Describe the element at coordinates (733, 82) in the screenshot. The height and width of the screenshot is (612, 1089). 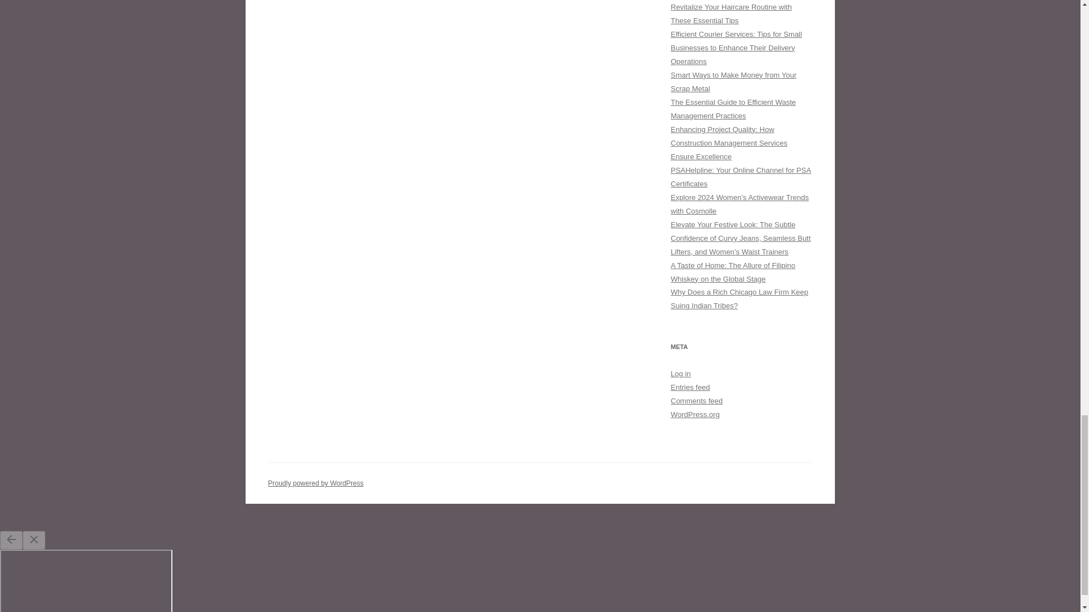
I see `Smart Ways to Make Money from Your Scrap Metal` at that location.